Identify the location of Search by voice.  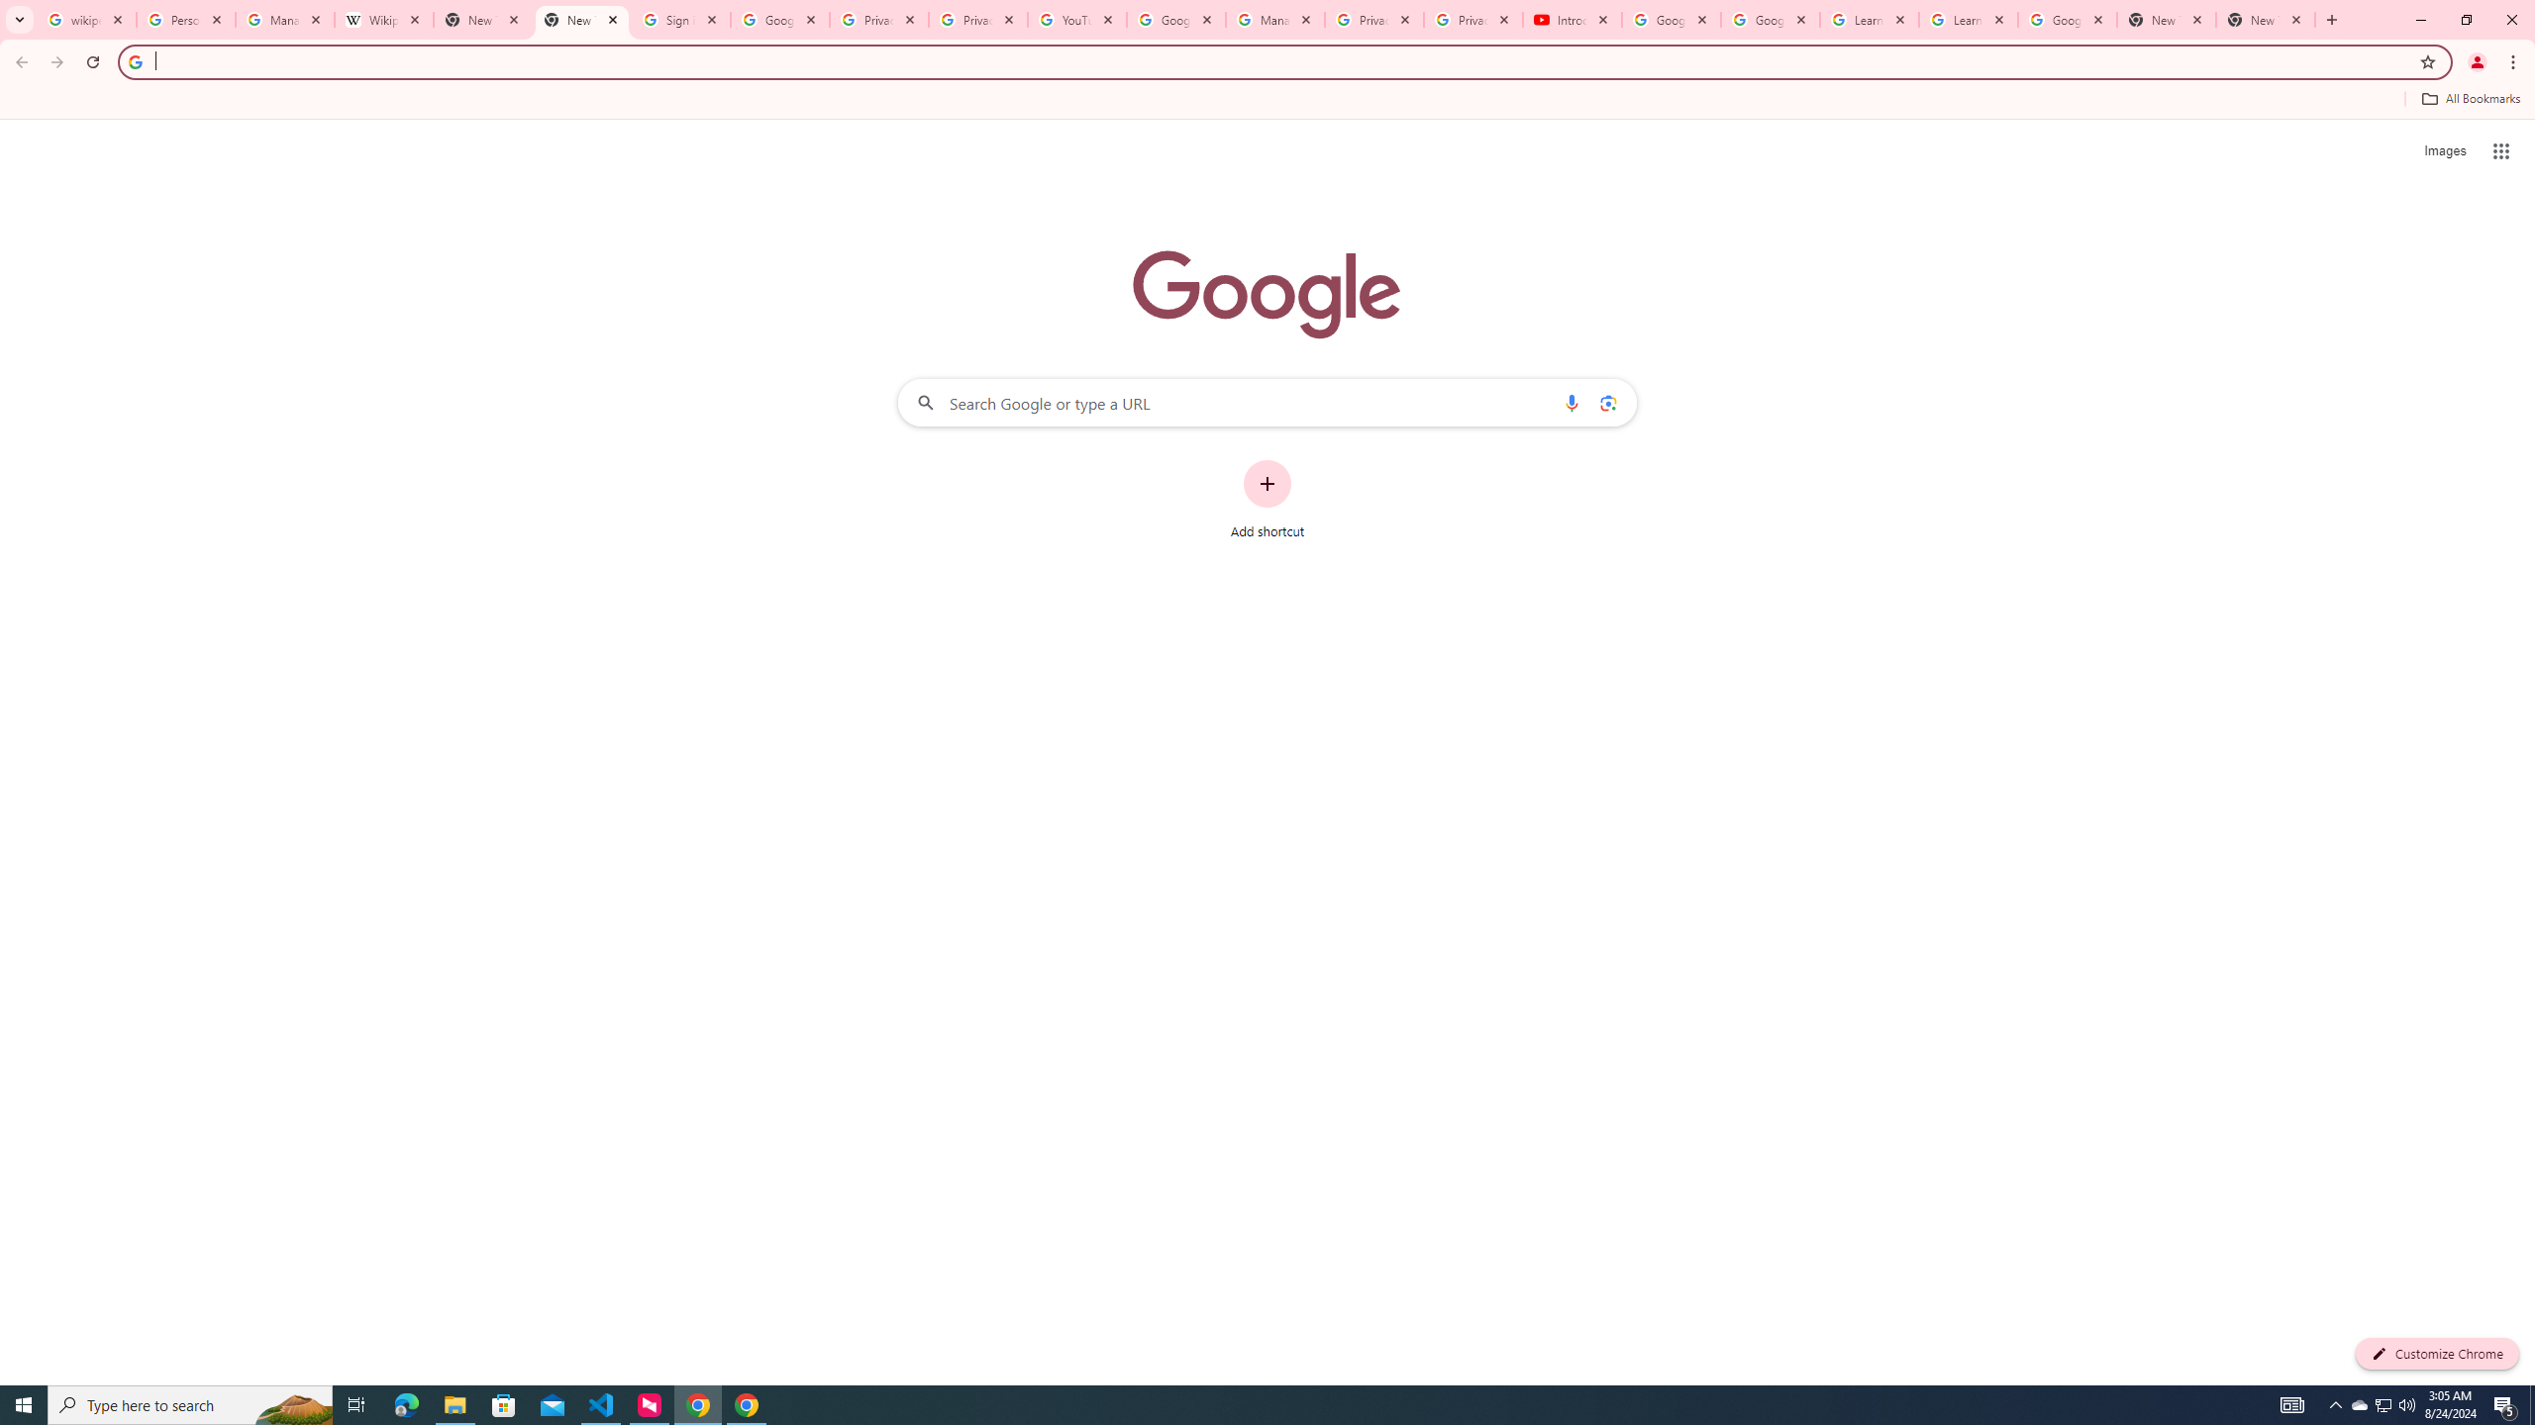
(1572, 402).